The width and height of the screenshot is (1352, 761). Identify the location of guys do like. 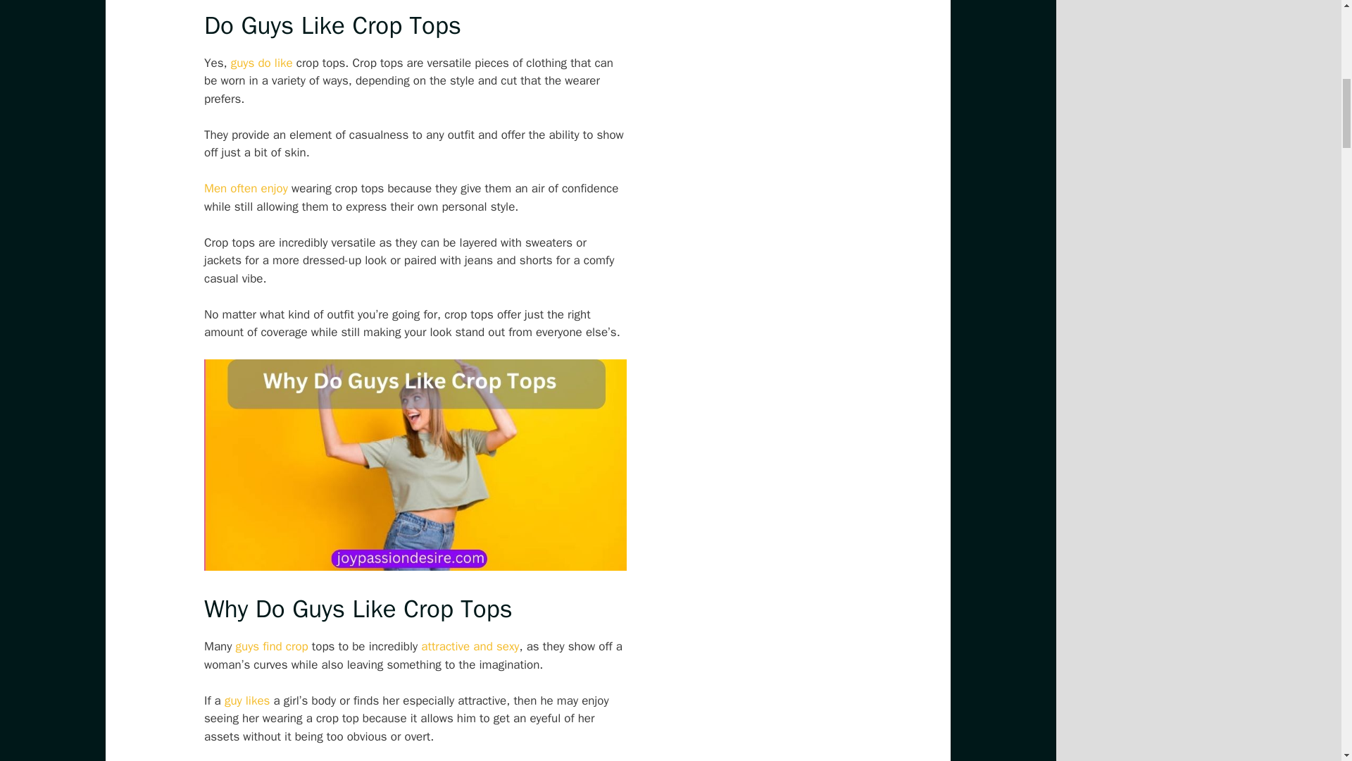
(262, 62).